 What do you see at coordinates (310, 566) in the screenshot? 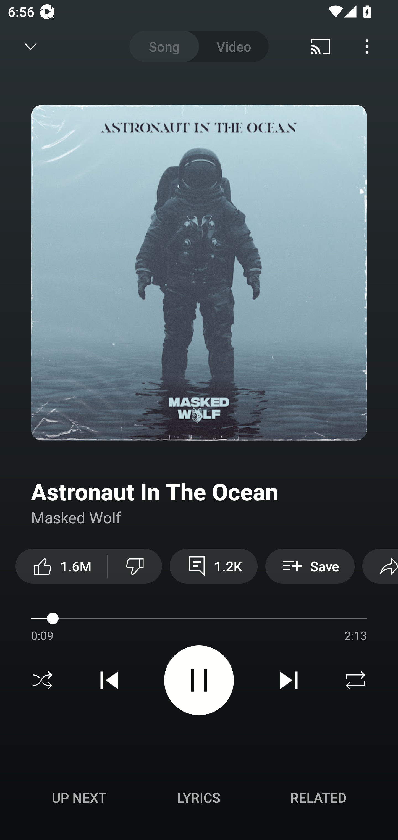
I see `Save Save to playlist` at bounding box center [310, 566].